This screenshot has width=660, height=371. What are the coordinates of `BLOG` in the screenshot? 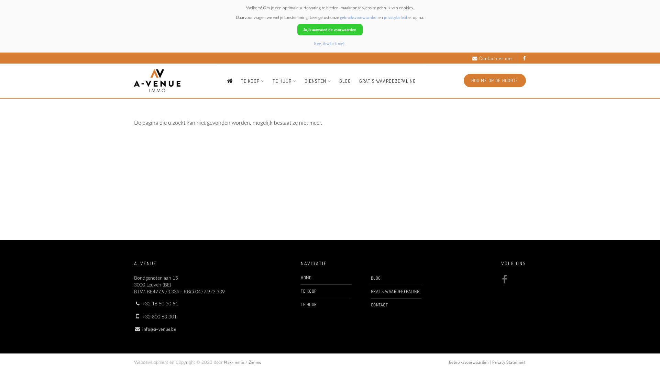 It's located at (396, 278).